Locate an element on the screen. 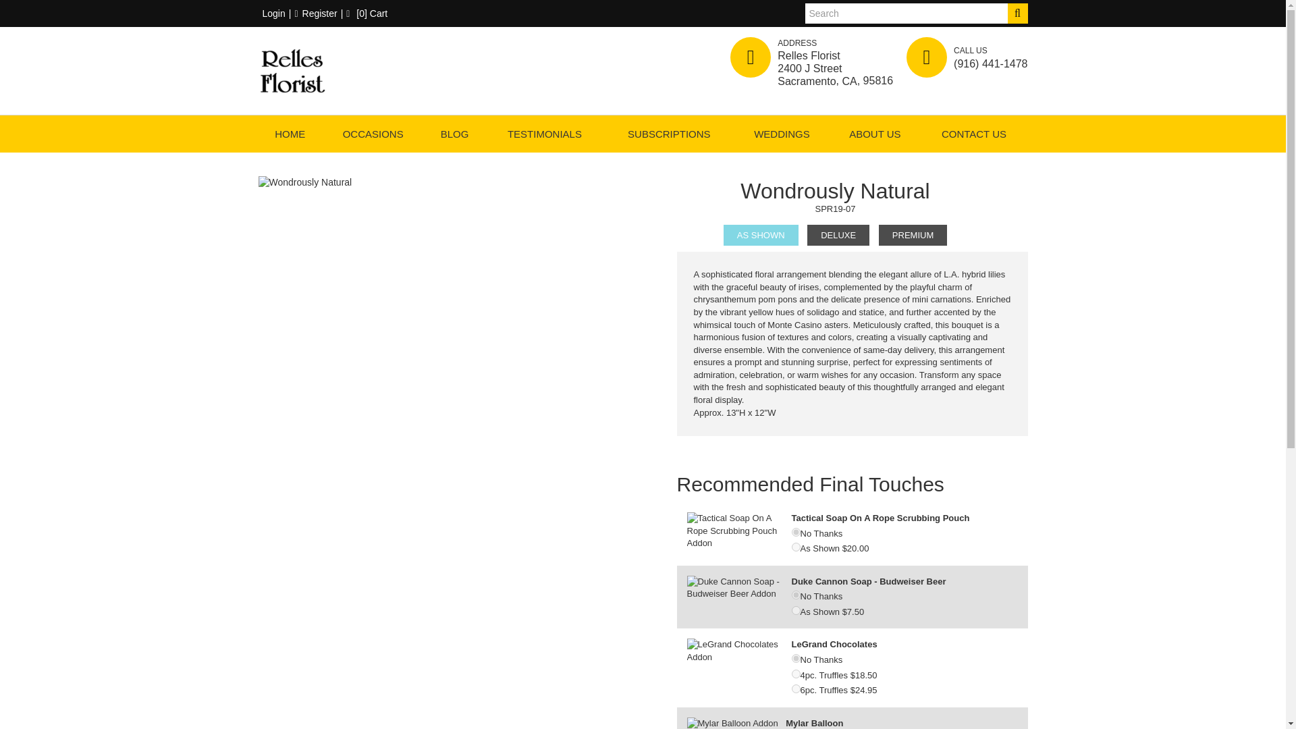  0 is located at coordinates (795, 657).